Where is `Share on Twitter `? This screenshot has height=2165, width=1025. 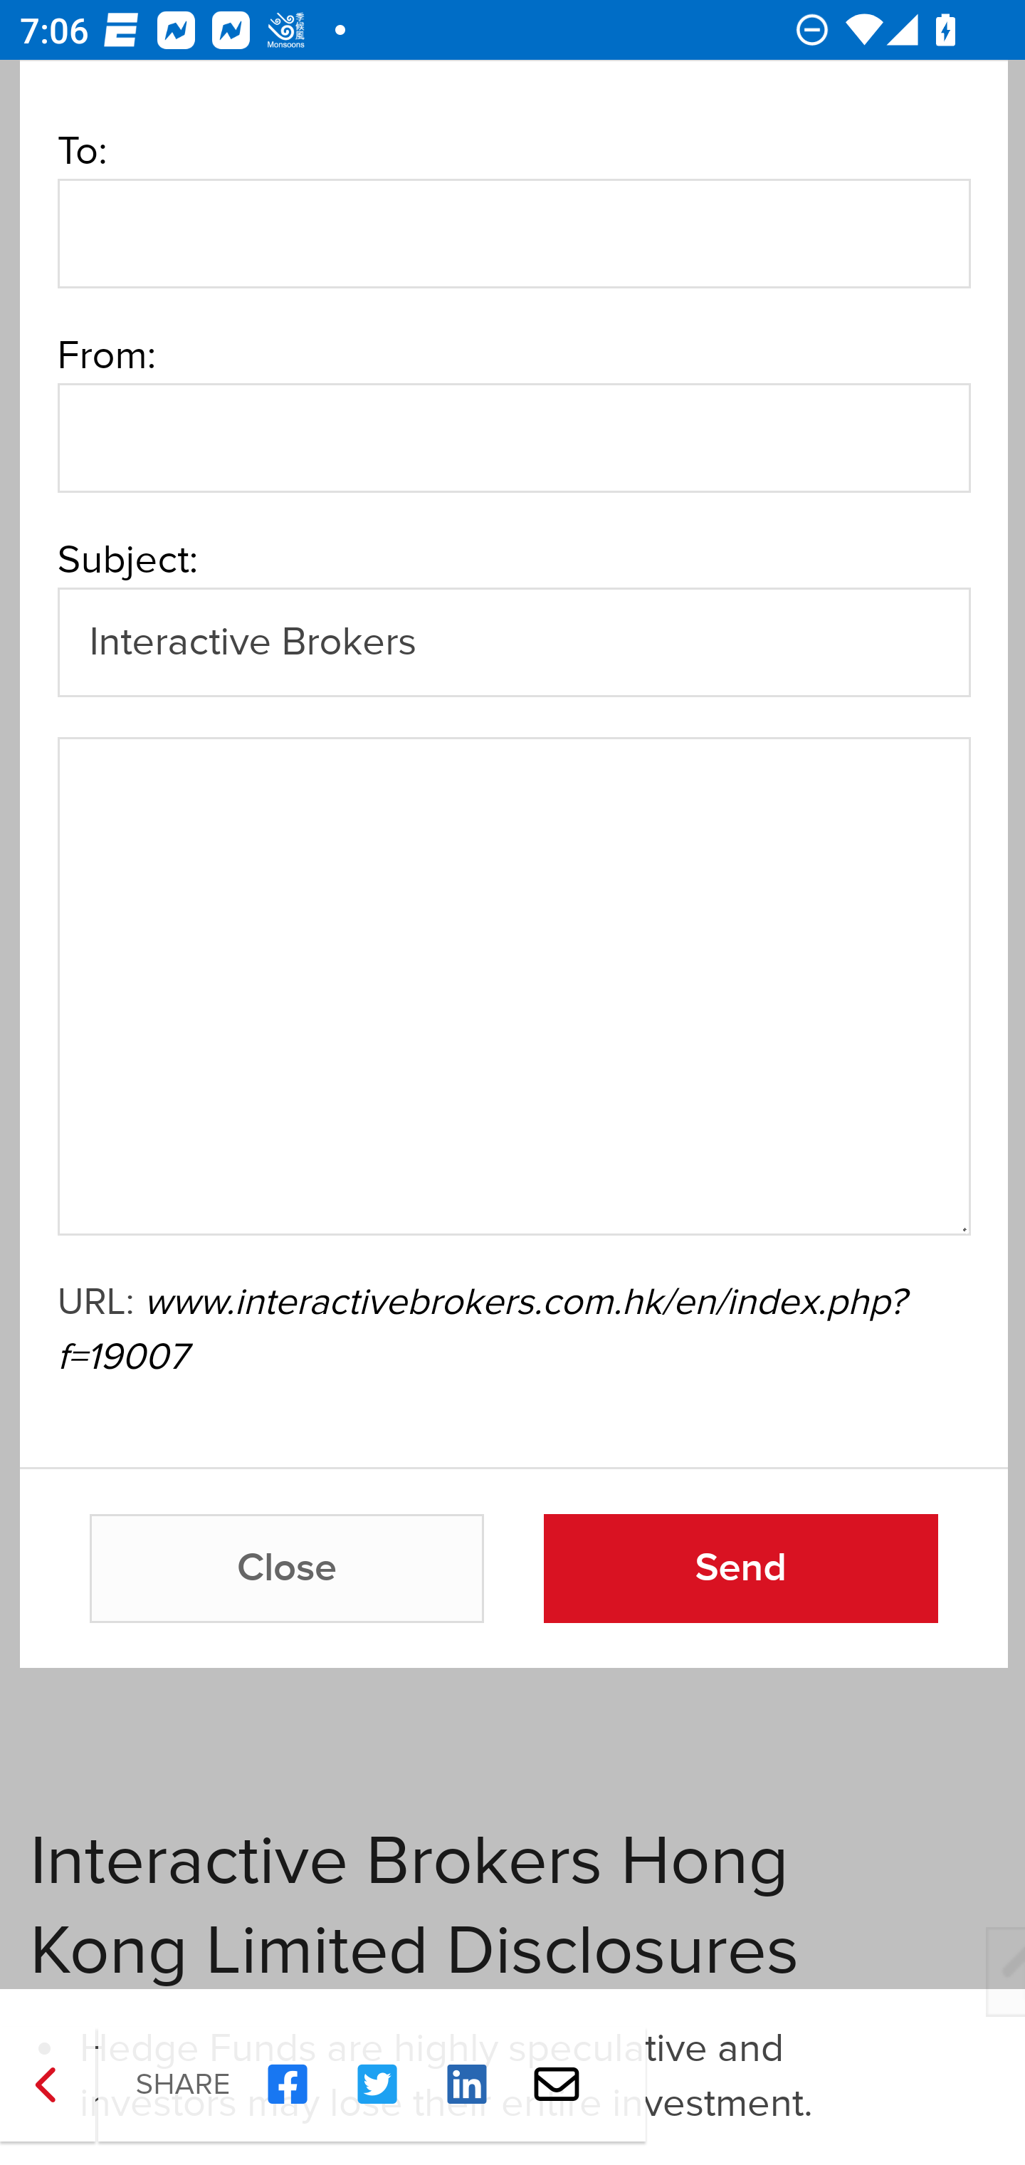
Share on Twitter  is located at coordinates (377, 2085).